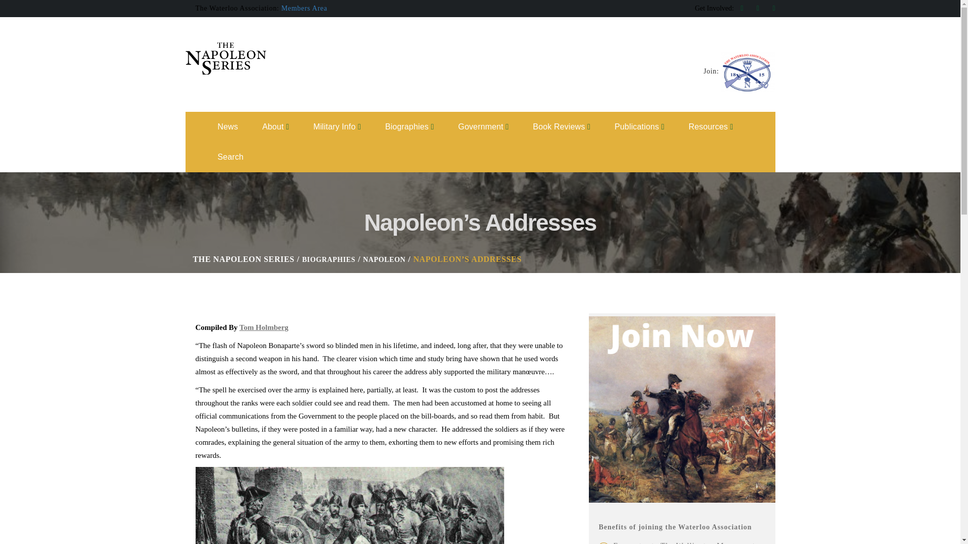 Image resolution: width=968 pixels, height=544 pixels. Describe the element at coordinates (483, 127) in the screenshot. I see `Government` at that location.